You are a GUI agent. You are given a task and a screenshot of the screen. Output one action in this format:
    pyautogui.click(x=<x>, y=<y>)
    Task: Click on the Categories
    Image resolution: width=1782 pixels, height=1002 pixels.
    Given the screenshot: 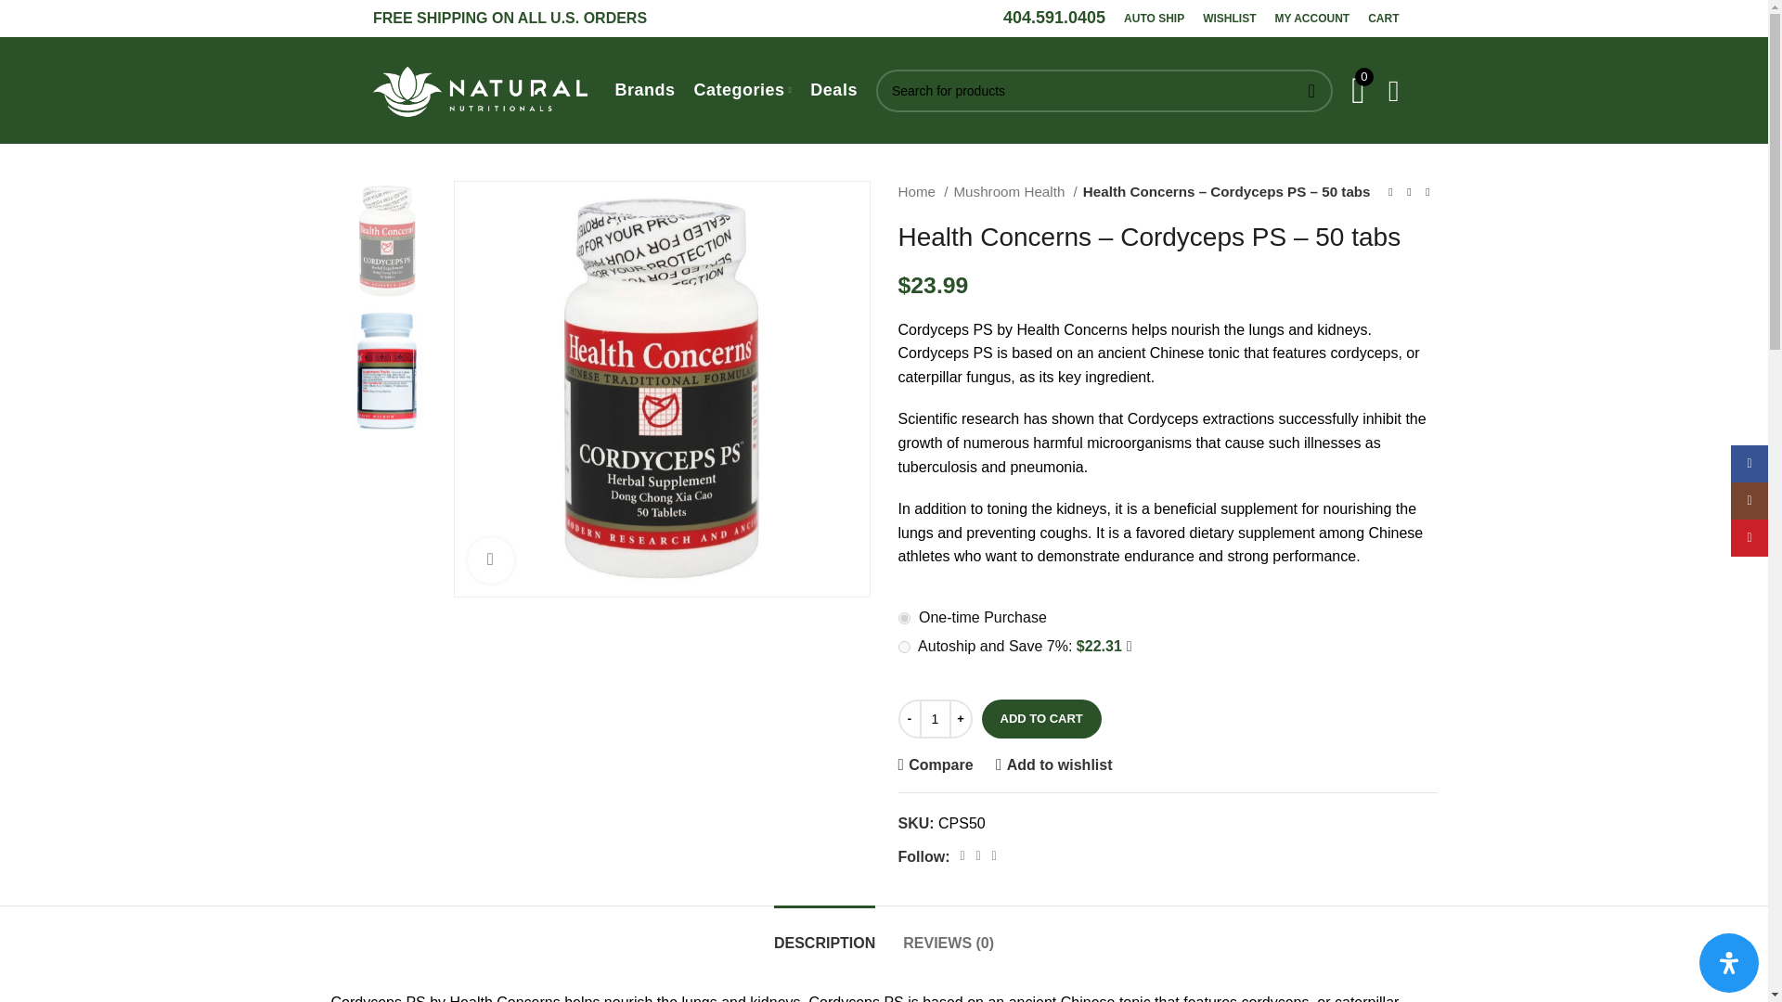 What is the action you would take?
    pyautogui.click(x=743, y=90)
    